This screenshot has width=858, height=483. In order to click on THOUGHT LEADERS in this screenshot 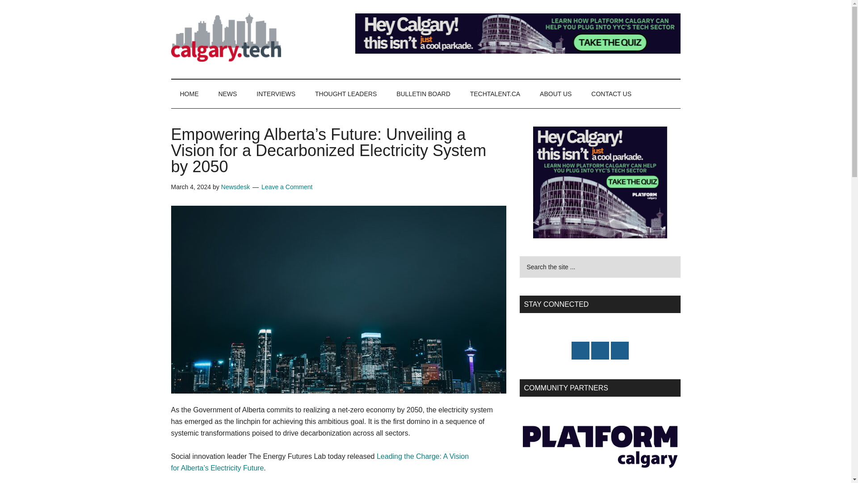, I will do `click(346, 94)`.